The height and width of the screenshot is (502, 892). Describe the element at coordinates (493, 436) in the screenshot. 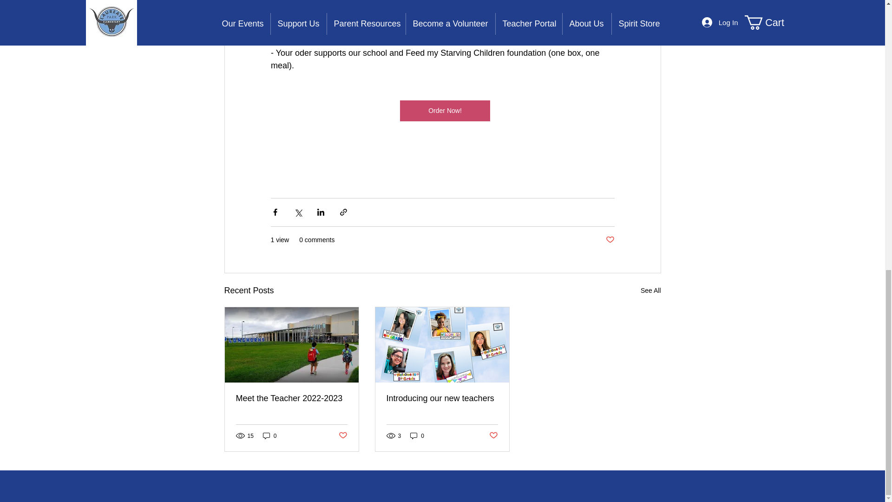

I see `Post not marked as liked` at that location.